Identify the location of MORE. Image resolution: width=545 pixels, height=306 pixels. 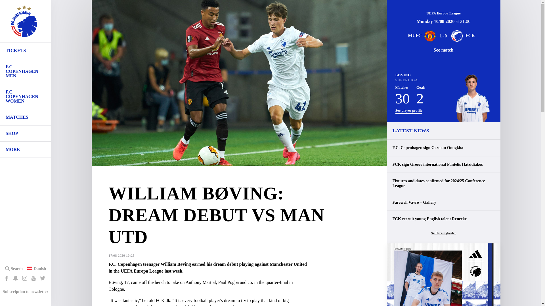
(26, 150).